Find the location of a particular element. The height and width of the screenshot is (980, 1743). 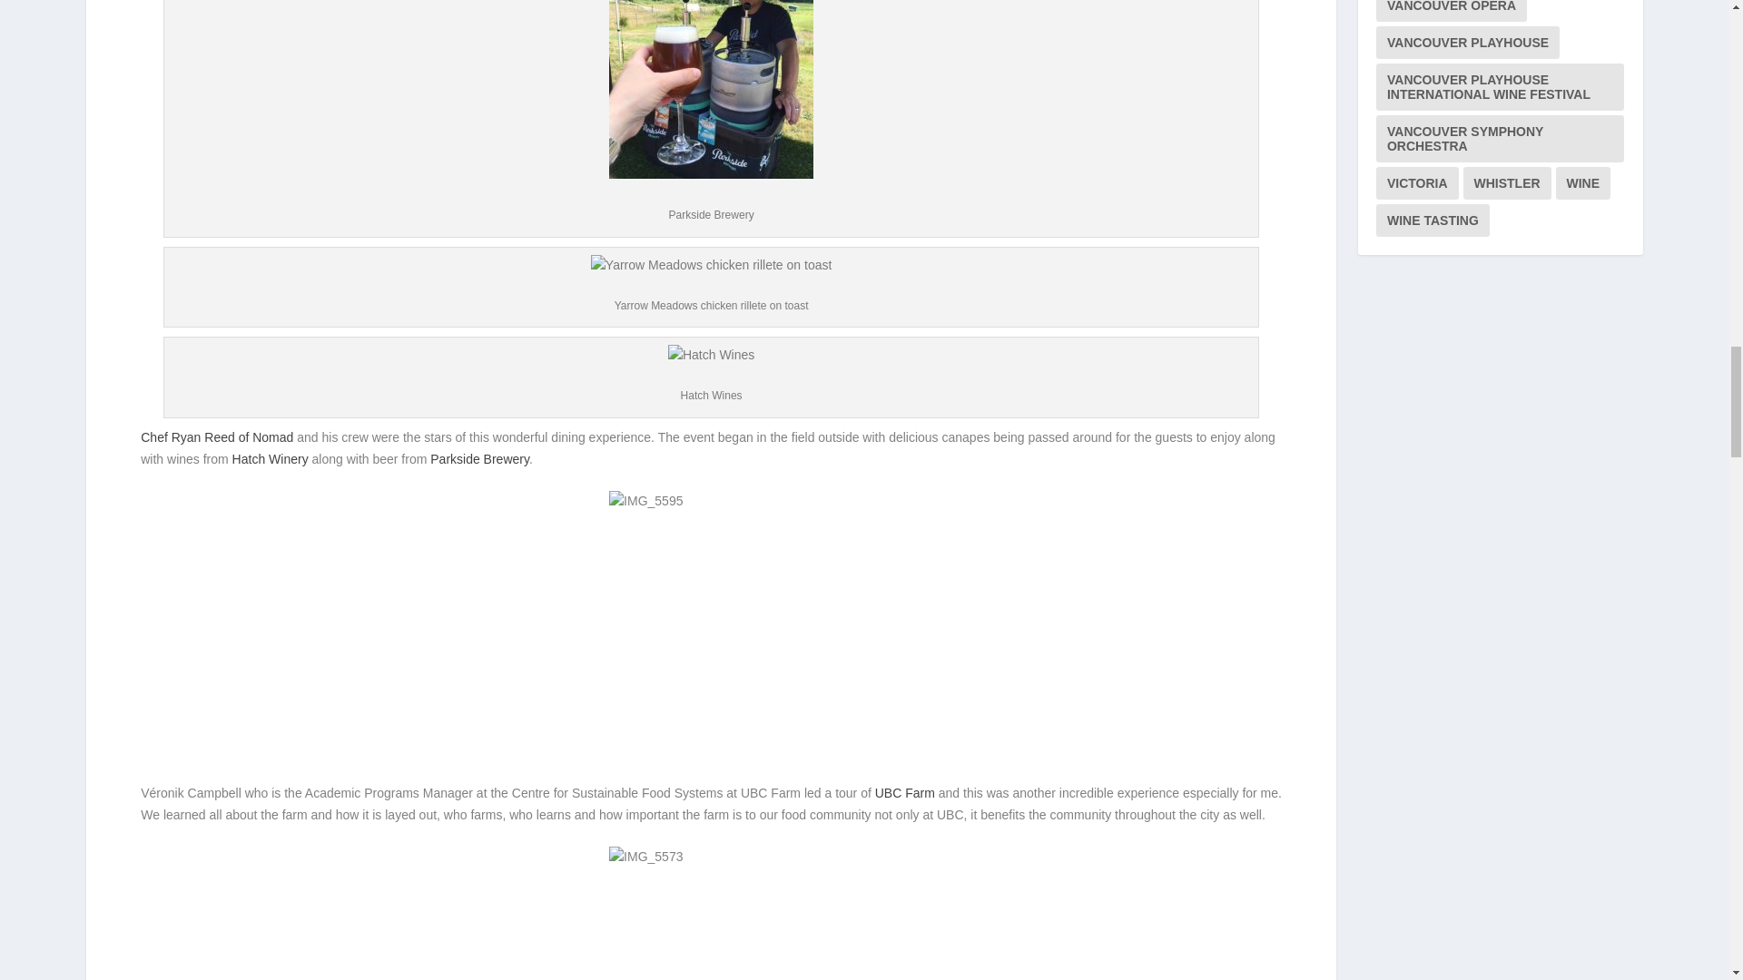

UBC Farm is located at coordinates (904, 793).